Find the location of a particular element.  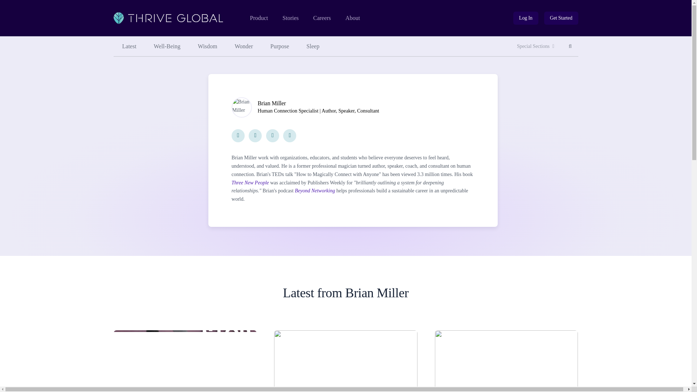

Log In is located at coordinates (526, 18).